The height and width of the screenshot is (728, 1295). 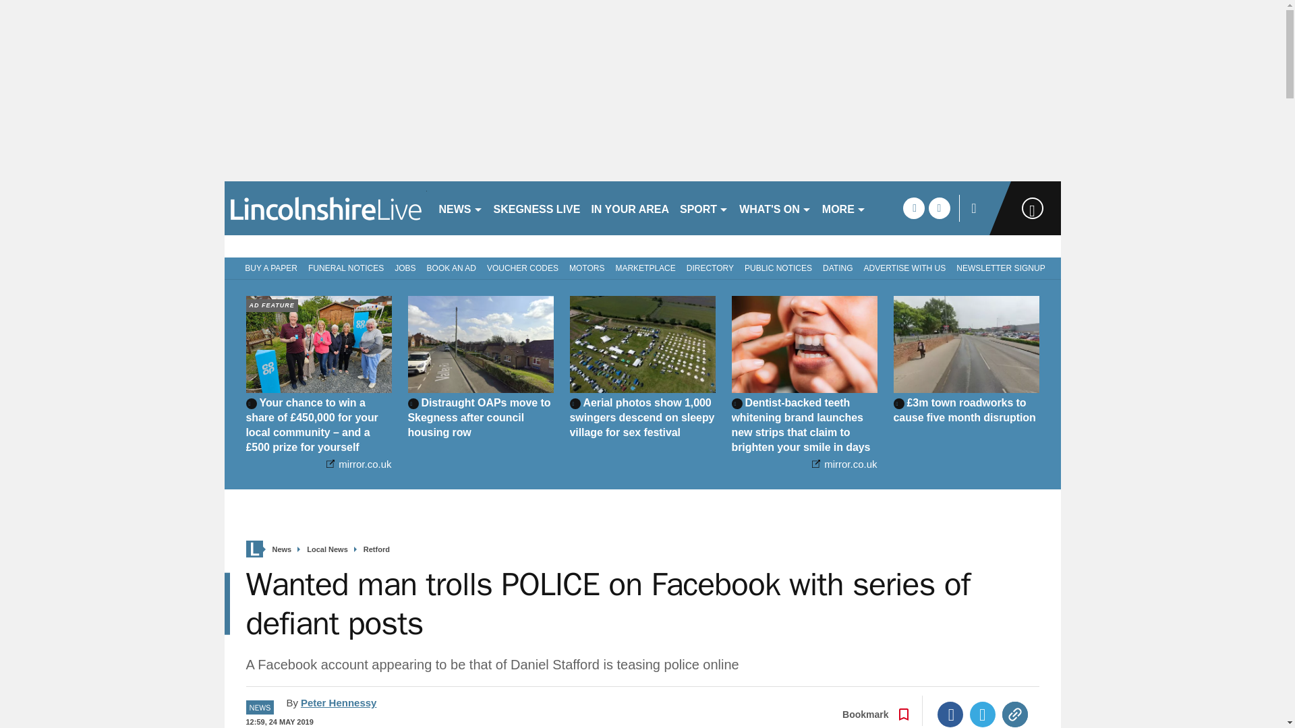 I want to click on MORE, so click(x=844, y=208).